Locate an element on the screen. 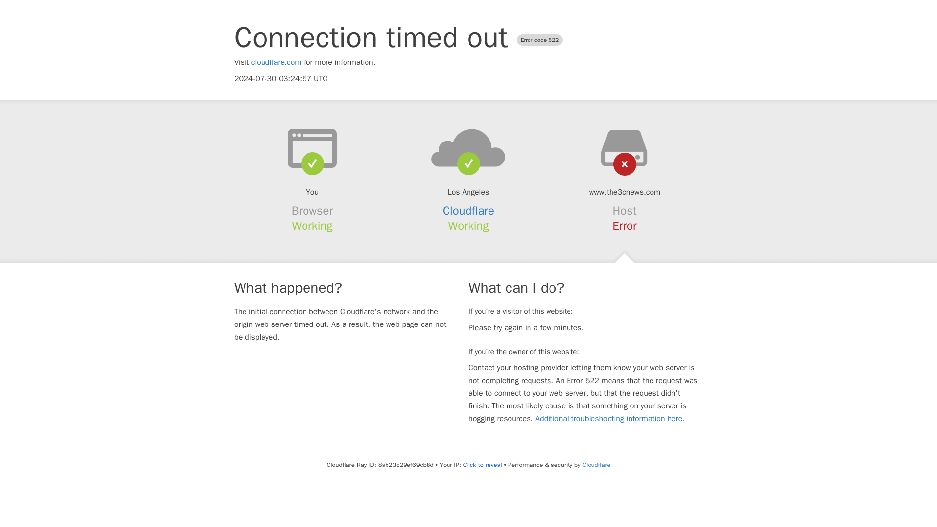 The height and width of the screenshot is (527, 937). Additional troubleshooting information here. is located at coordinates (610, 419).